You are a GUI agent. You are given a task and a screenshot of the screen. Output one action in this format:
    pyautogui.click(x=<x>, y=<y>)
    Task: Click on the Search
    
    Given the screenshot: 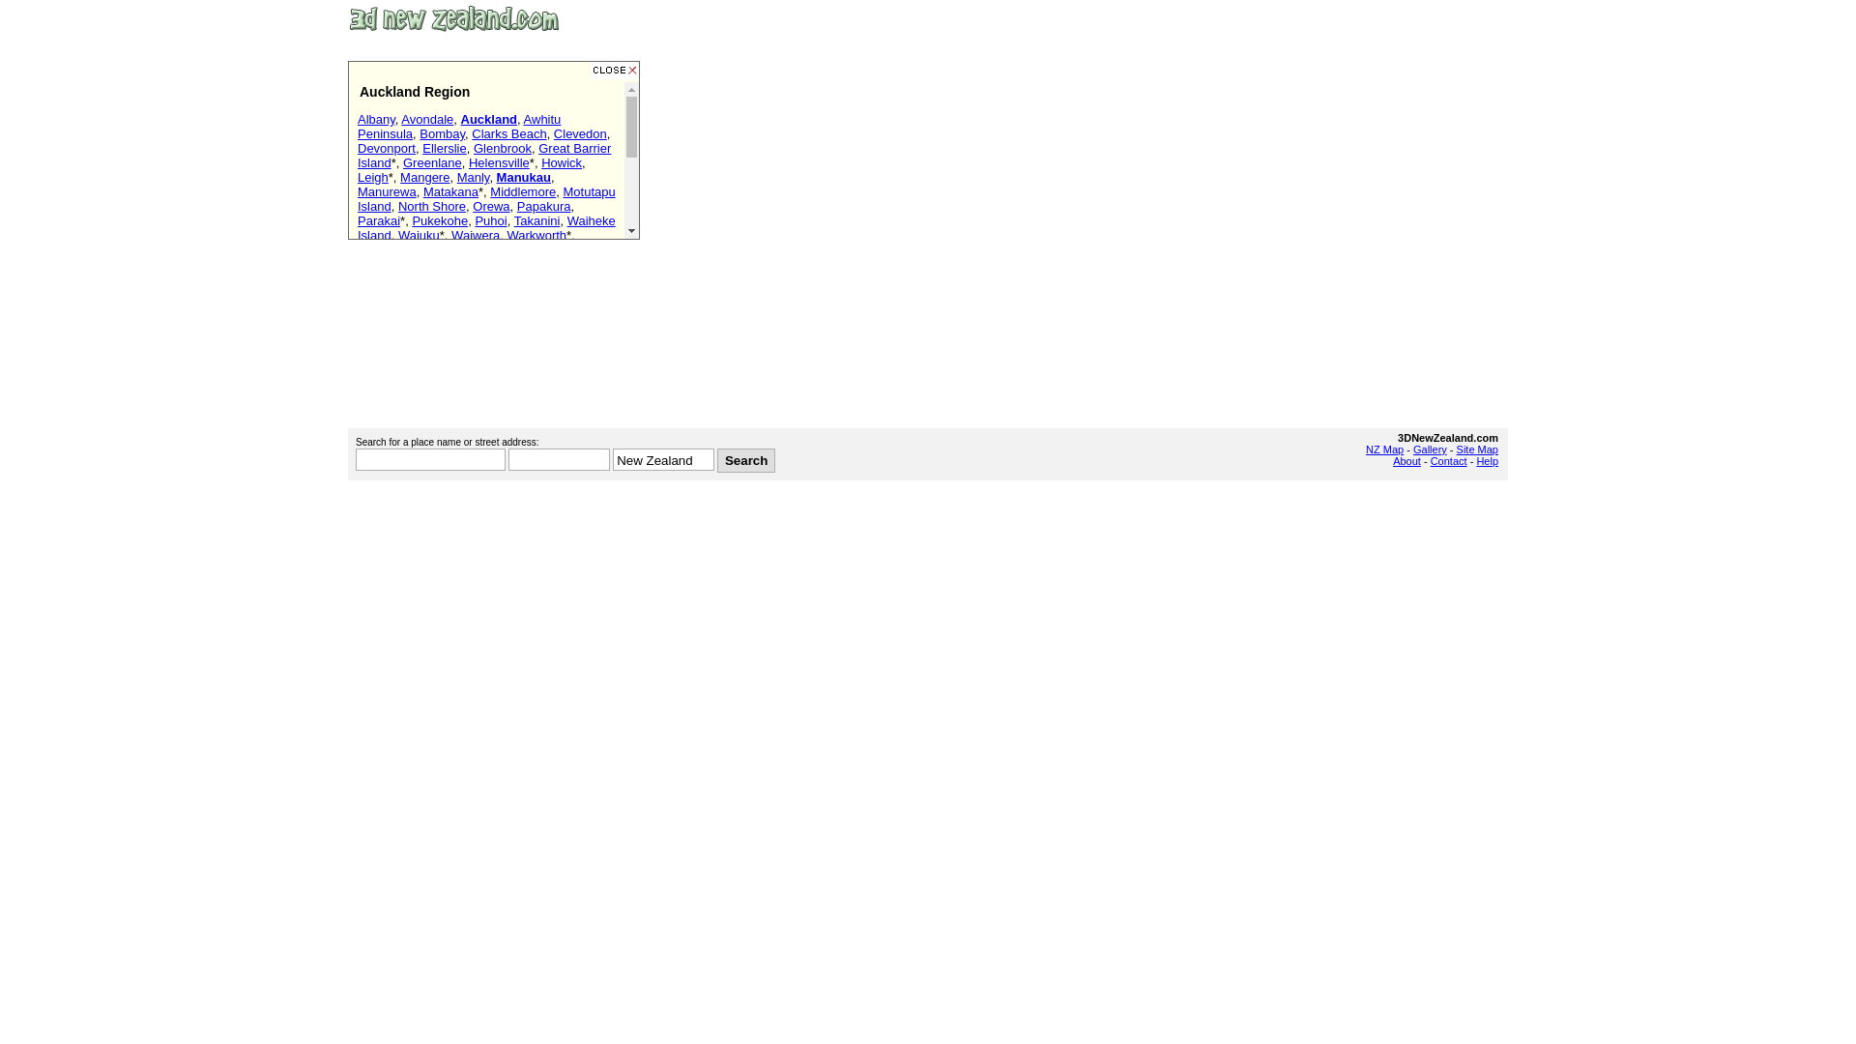 What is the action you would take?
    pyautogui.click(x=746, y=460)
    